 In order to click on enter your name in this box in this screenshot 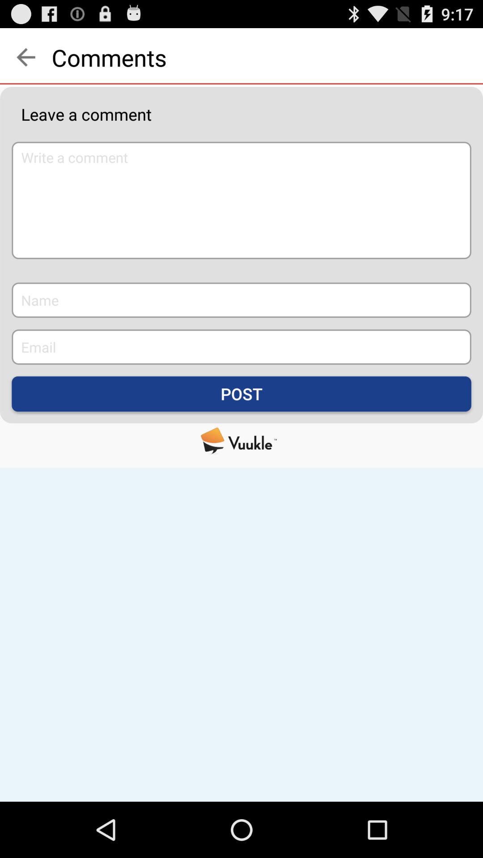, I will do `click(241, 300)`.